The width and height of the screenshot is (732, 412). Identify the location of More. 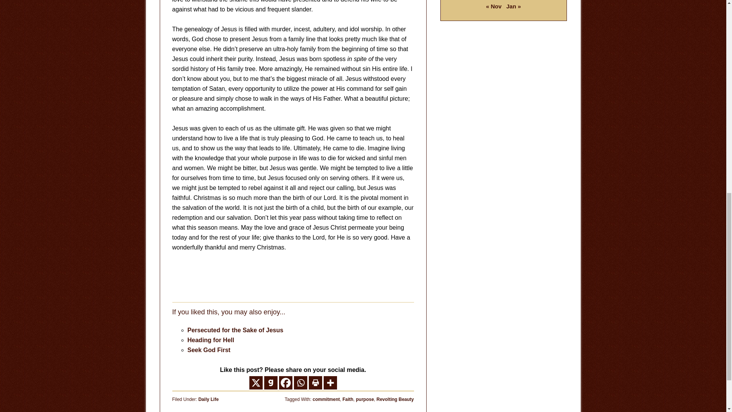
(330, 383).